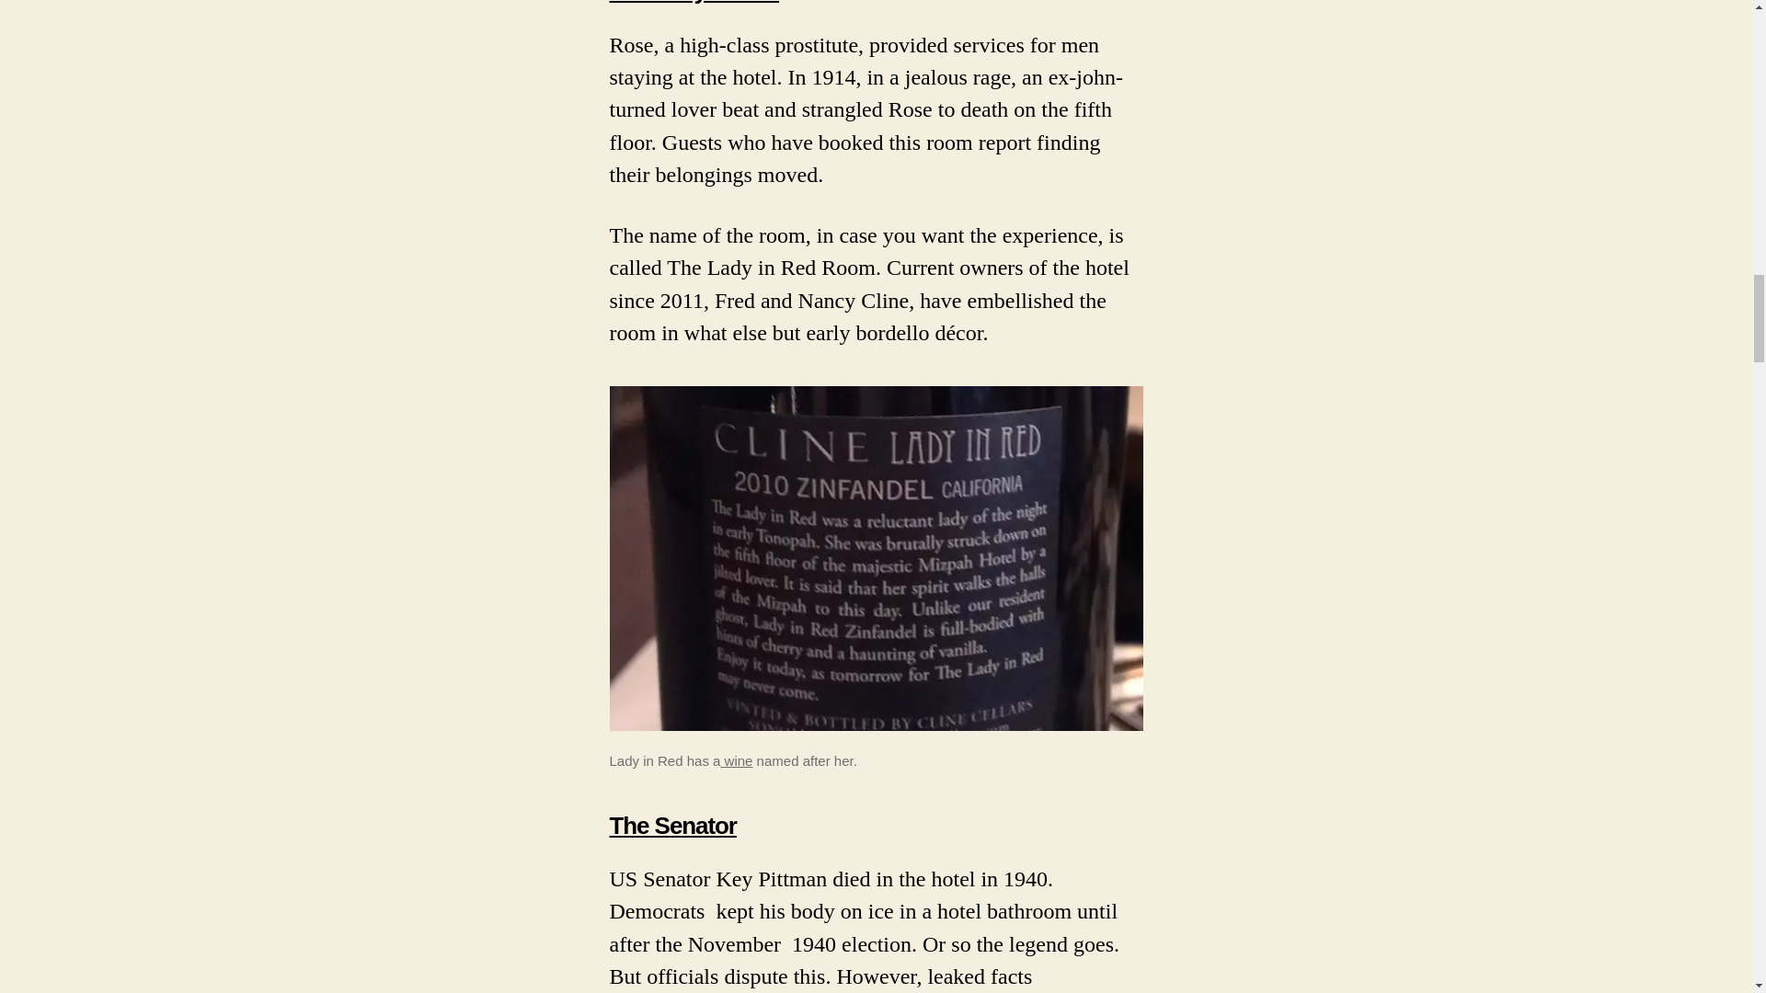 This screenshot has height=993, width=1766. Describe the element at coordinates (736, 759) in the screenshot. I see `wine` at that location.